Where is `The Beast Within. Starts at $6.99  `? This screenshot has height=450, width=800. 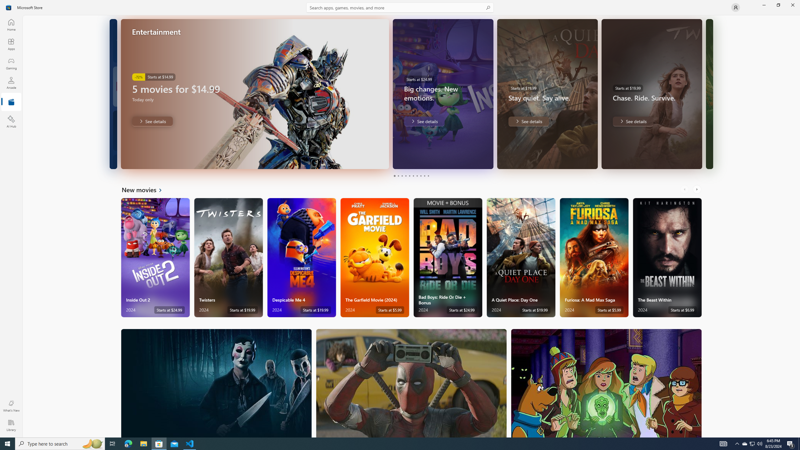
The Beast Within. Starts at $6.99   is located at coordinates (667, 257).